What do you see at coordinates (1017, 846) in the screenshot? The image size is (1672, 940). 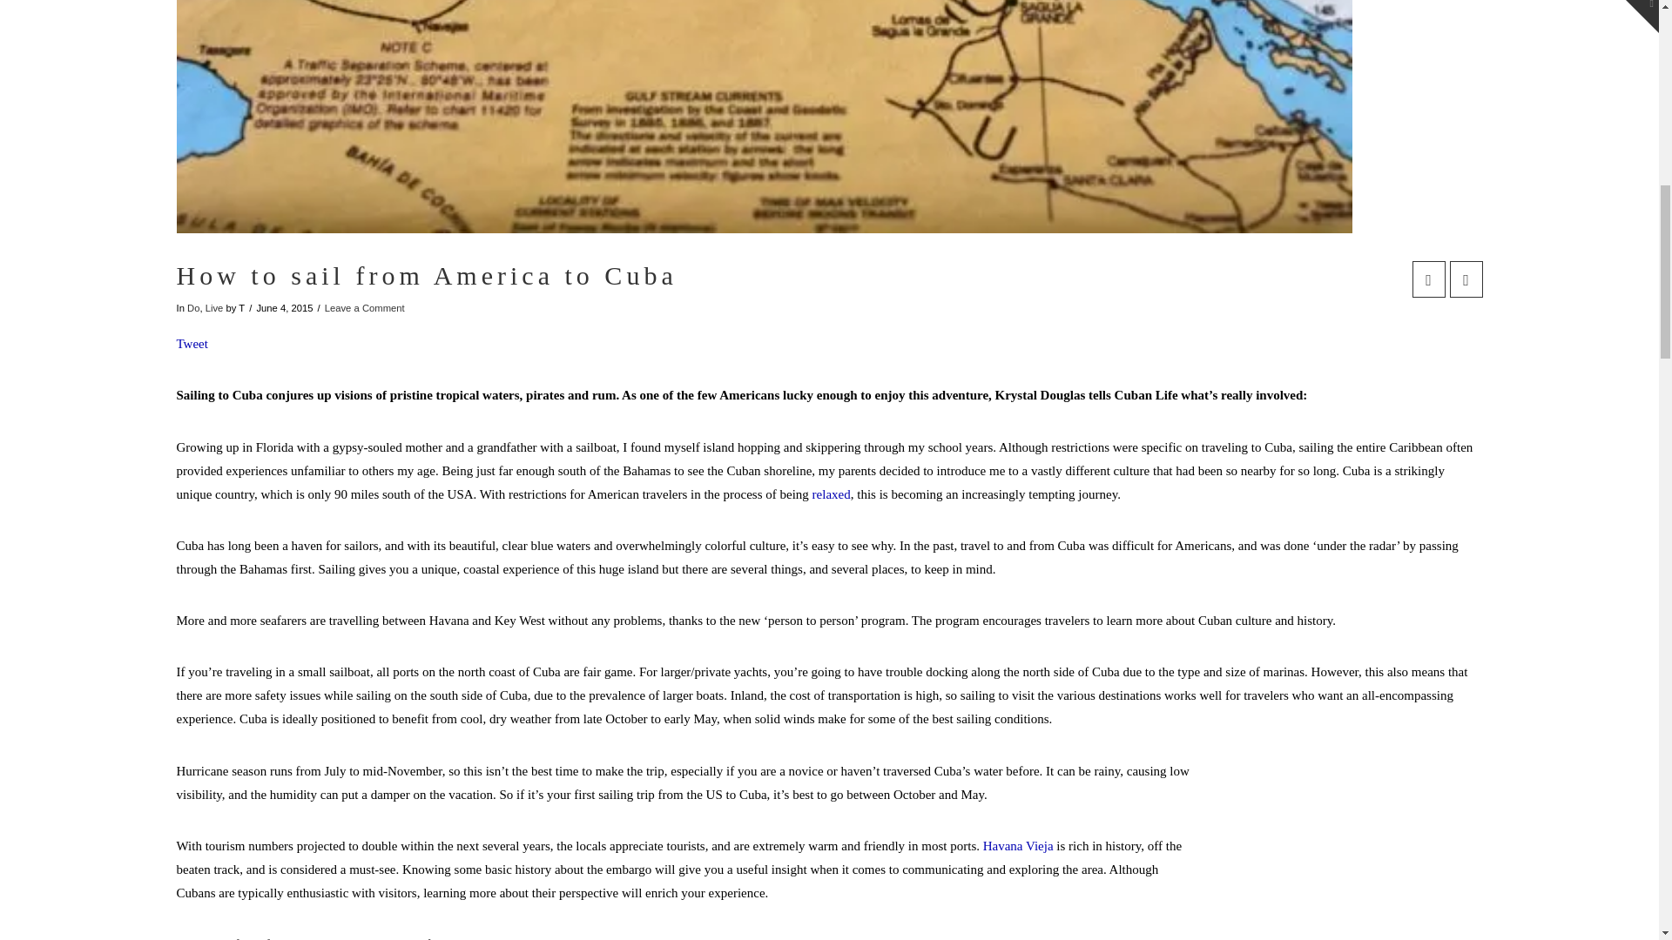 I see `Havana Vieja` at bounding box center [1017, 846].